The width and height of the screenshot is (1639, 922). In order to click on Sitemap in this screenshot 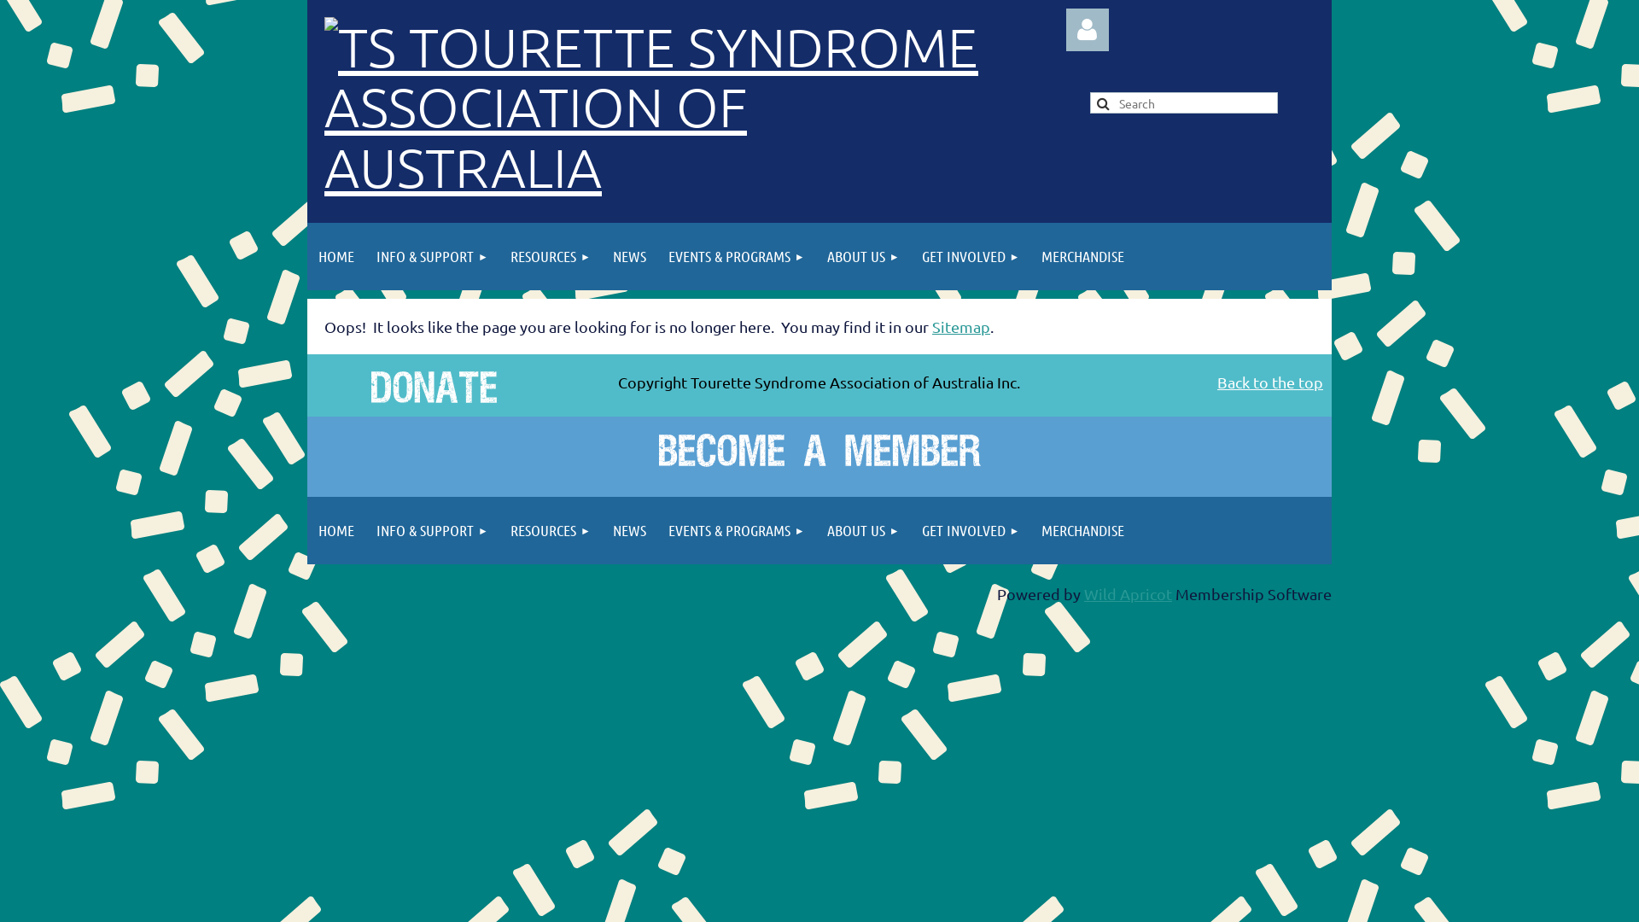, I will do `click(961, 326)`.